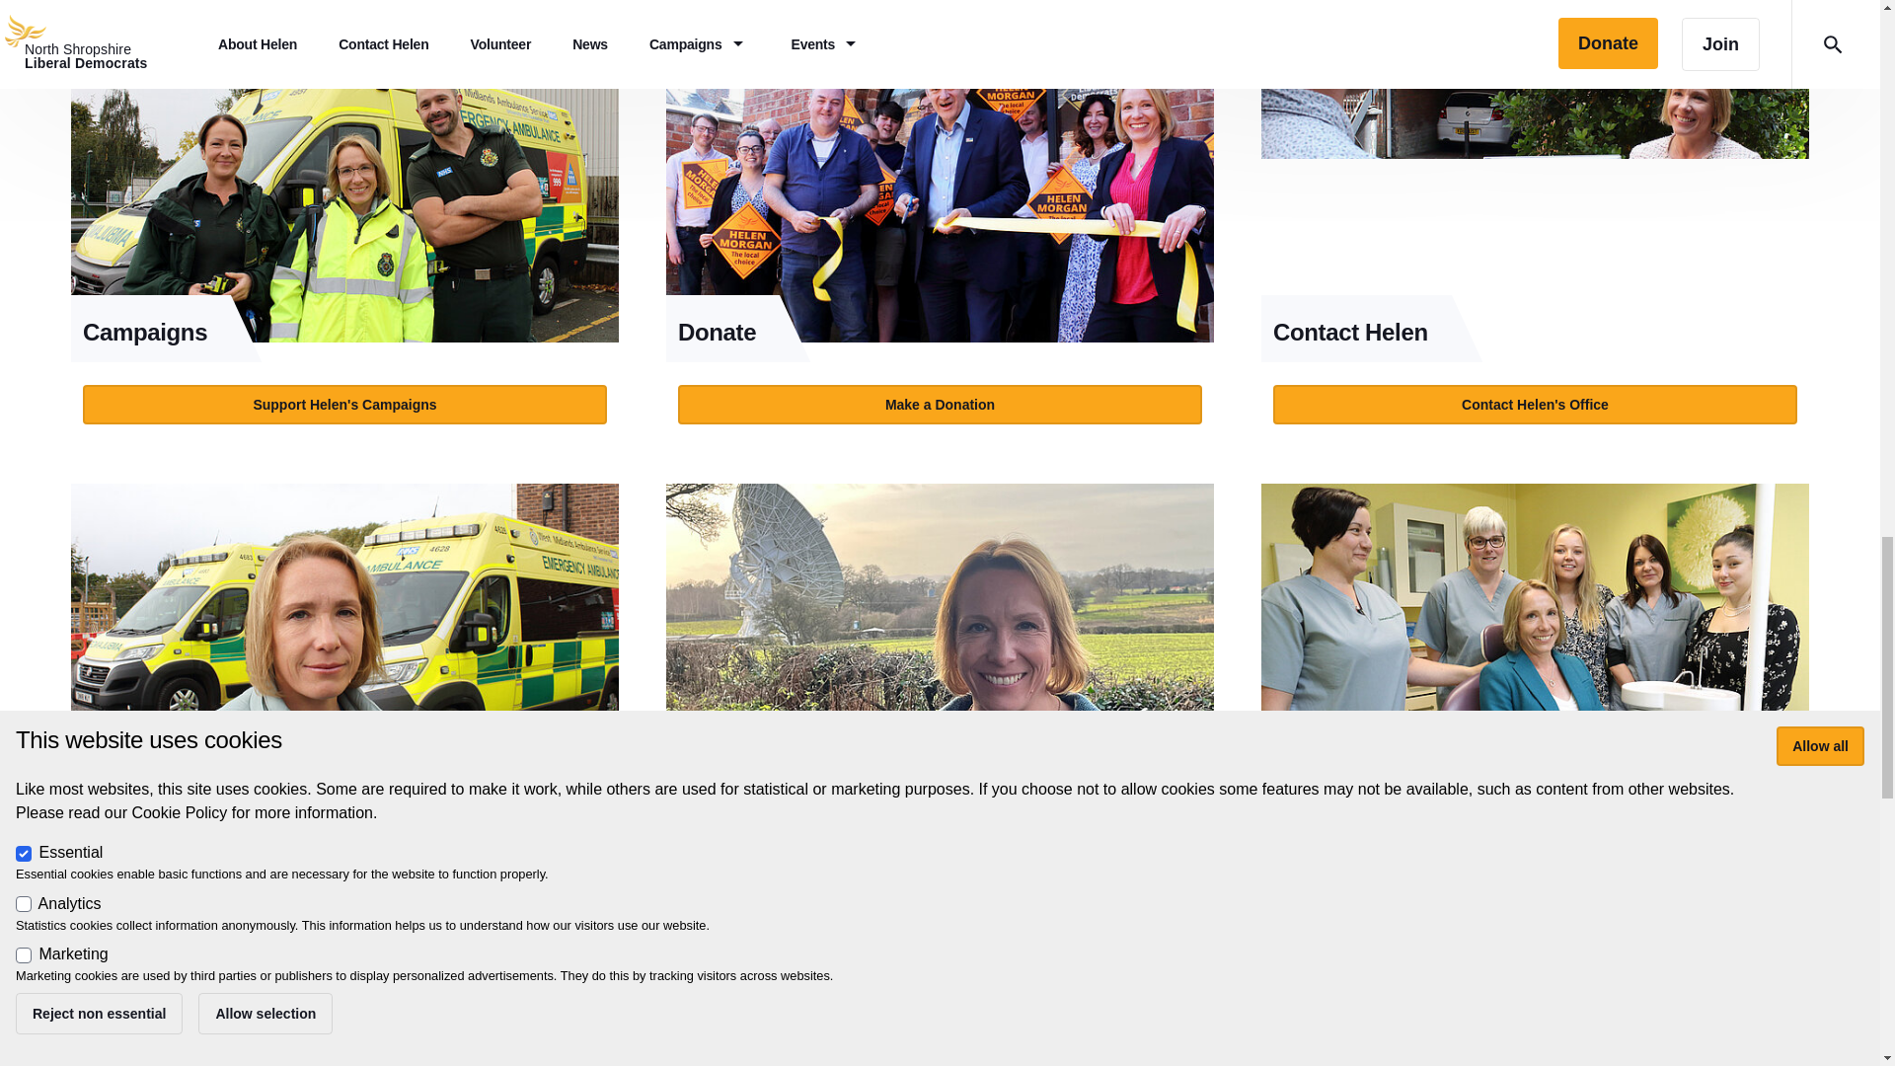 The height and width of the screenshot is (1066, 1895). Describe the element at coordinates (1536, 188) in the screenshot. I see `Contact Helen` at that location.